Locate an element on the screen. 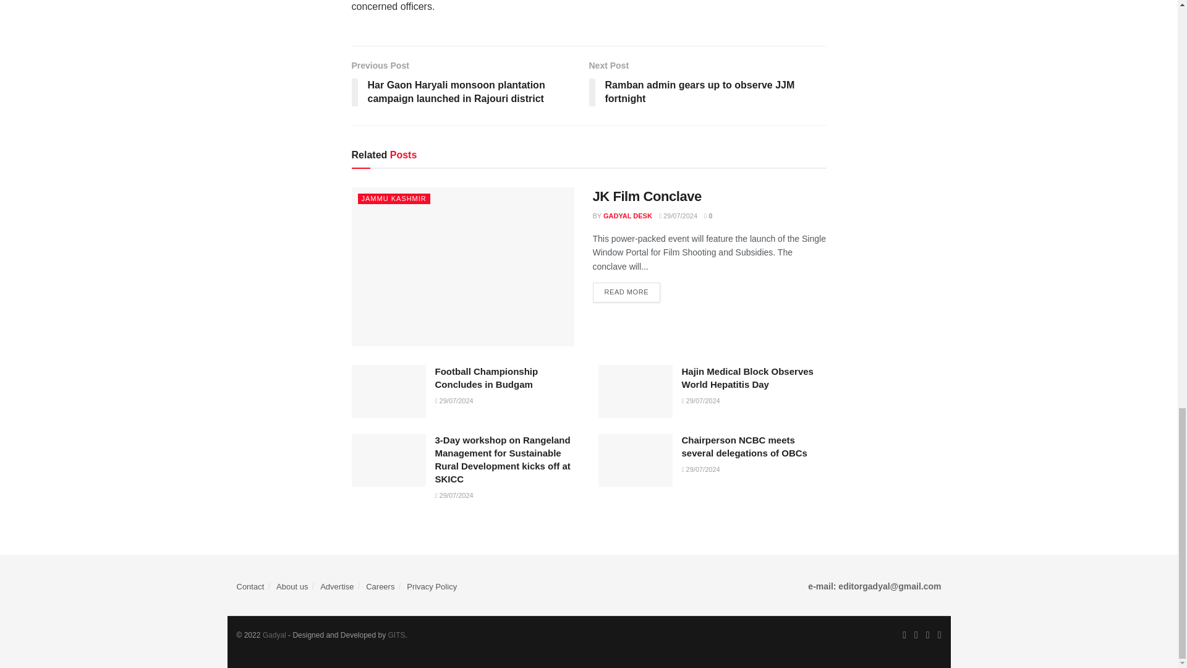 This screenshot has height=668, width=1187. Daily Gadyal is located at coordinates (274, 635).